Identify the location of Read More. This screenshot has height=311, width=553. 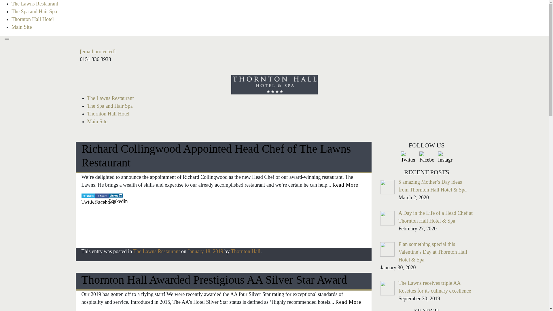
(348, 302).